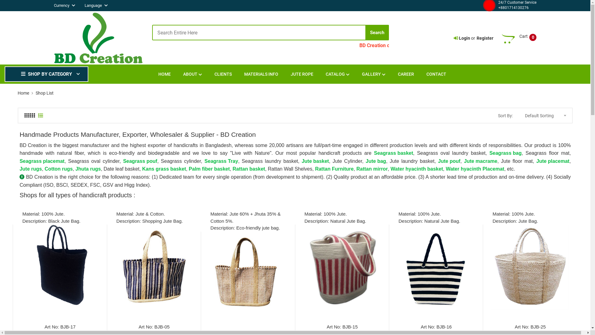  What do you see at coordinates (223, 74) in the screenshot?
I see `CLIENTS` at bounding box center [223, 74].